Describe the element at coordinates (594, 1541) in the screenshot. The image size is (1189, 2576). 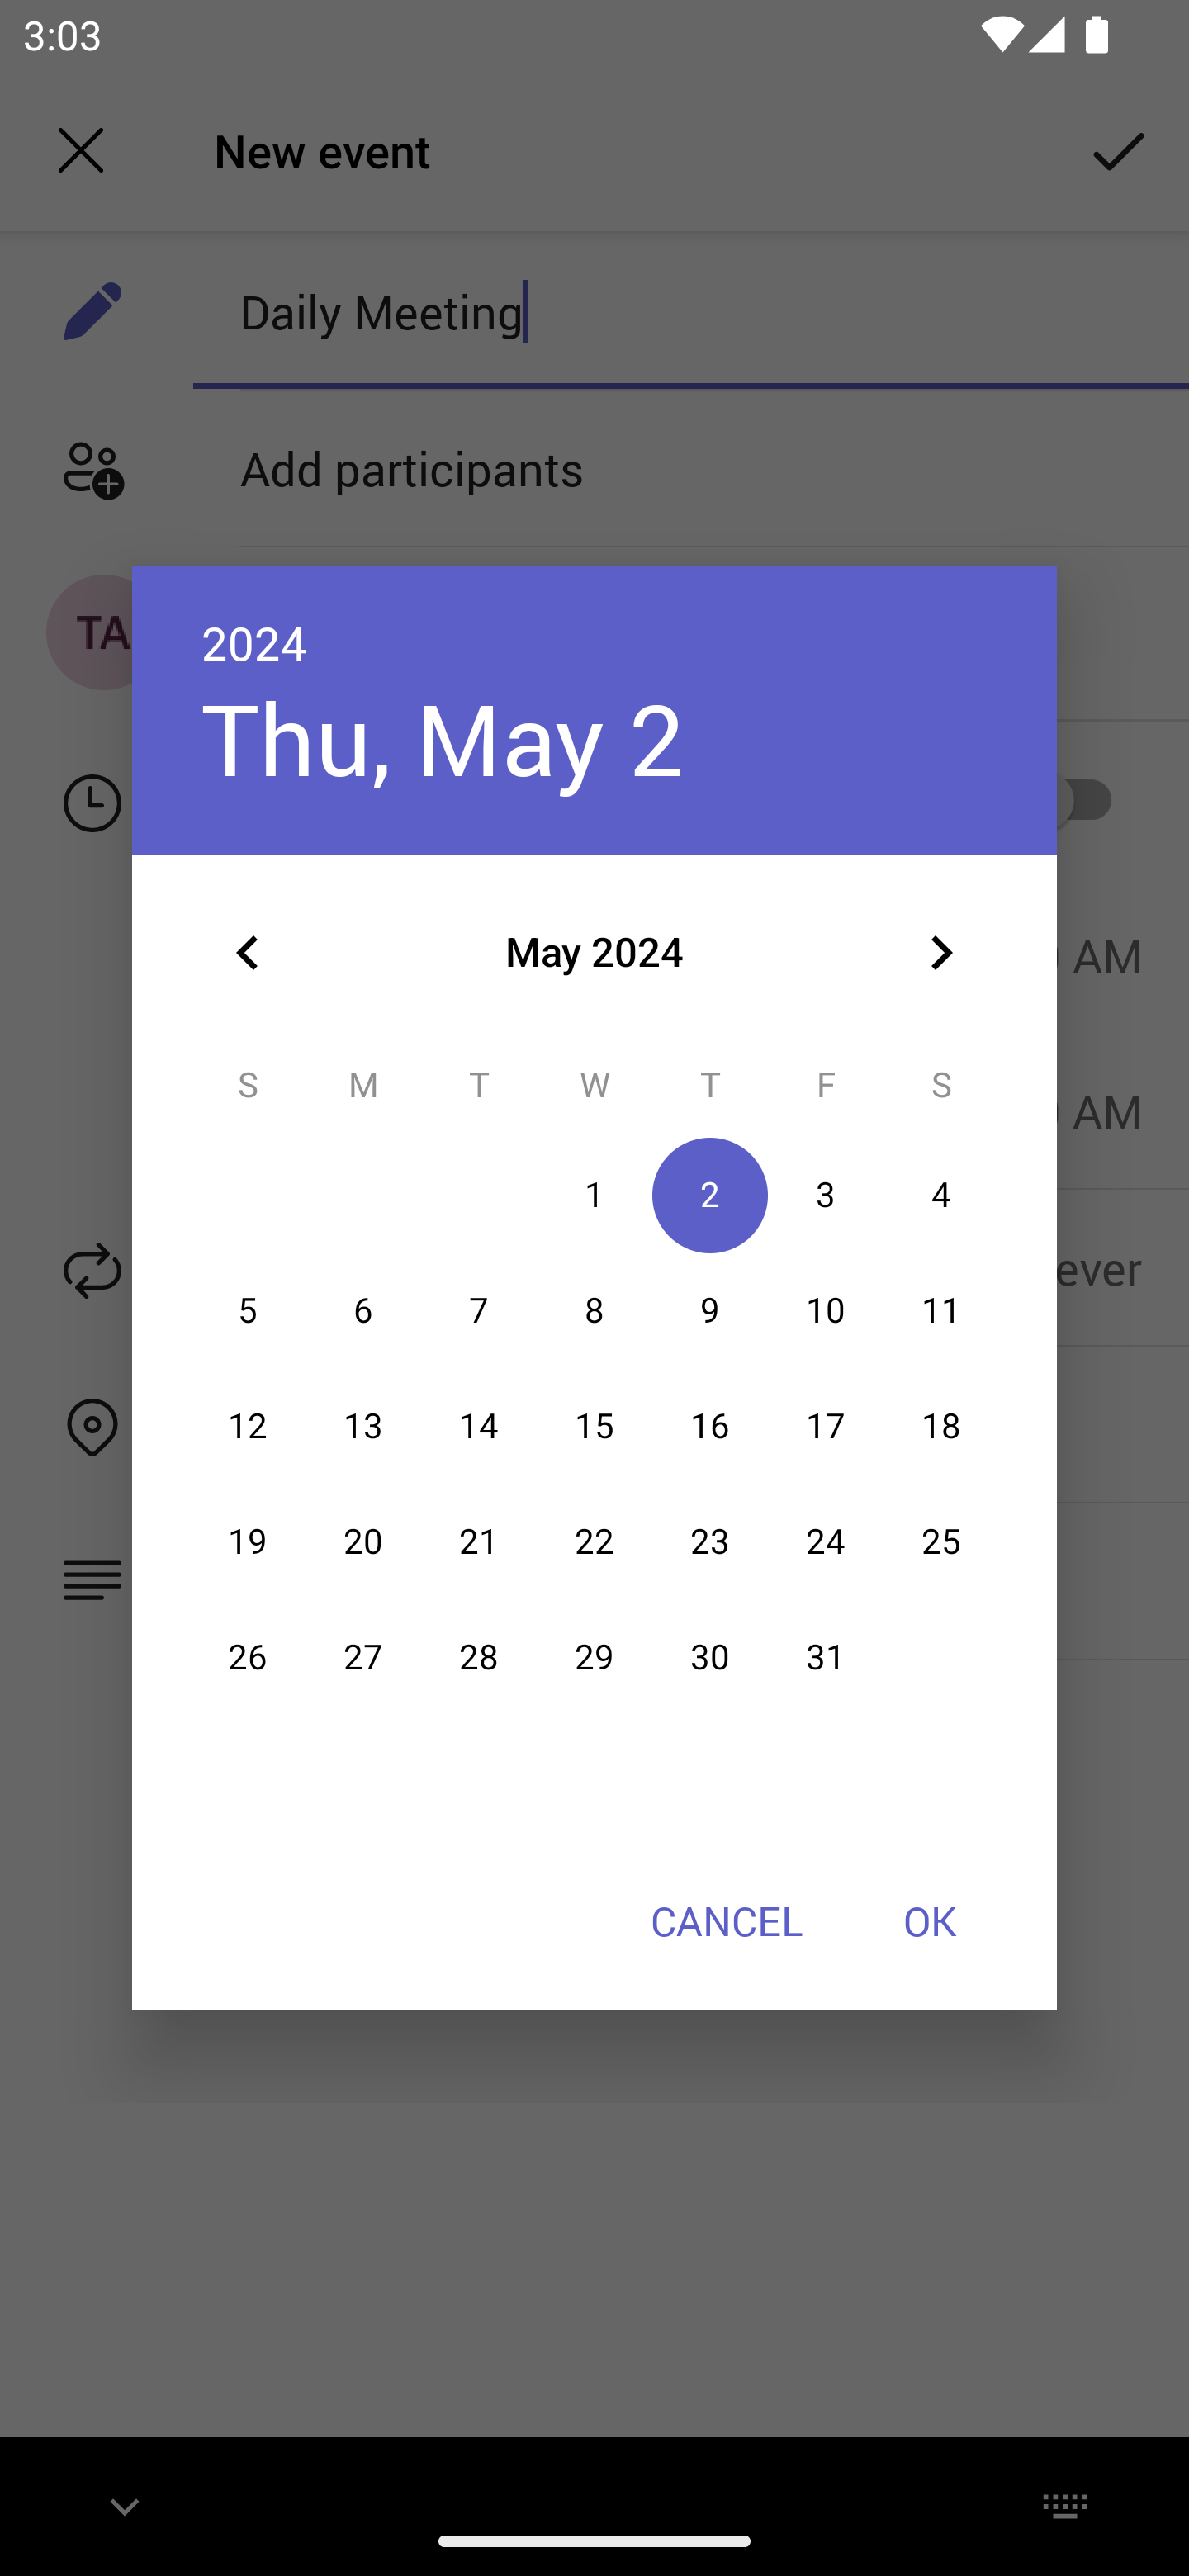
I see `22 22 May 2024` at that location.